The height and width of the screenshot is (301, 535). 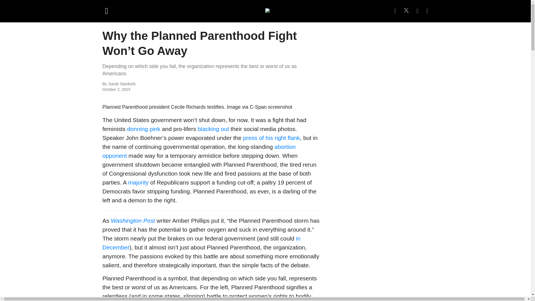 I want to click on Washington Post, so click(x=133, y=220).